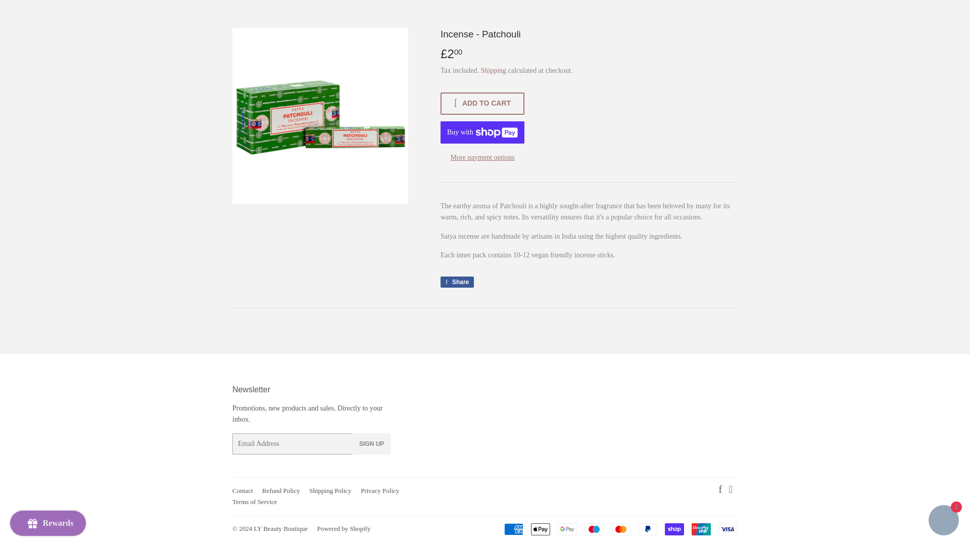 Image resolution: width=970 pixels, height=546 pixels. What do you see at coordinates (648, 529) in the screenshot?
I see `PayPal` at bounding box center [648, 529].